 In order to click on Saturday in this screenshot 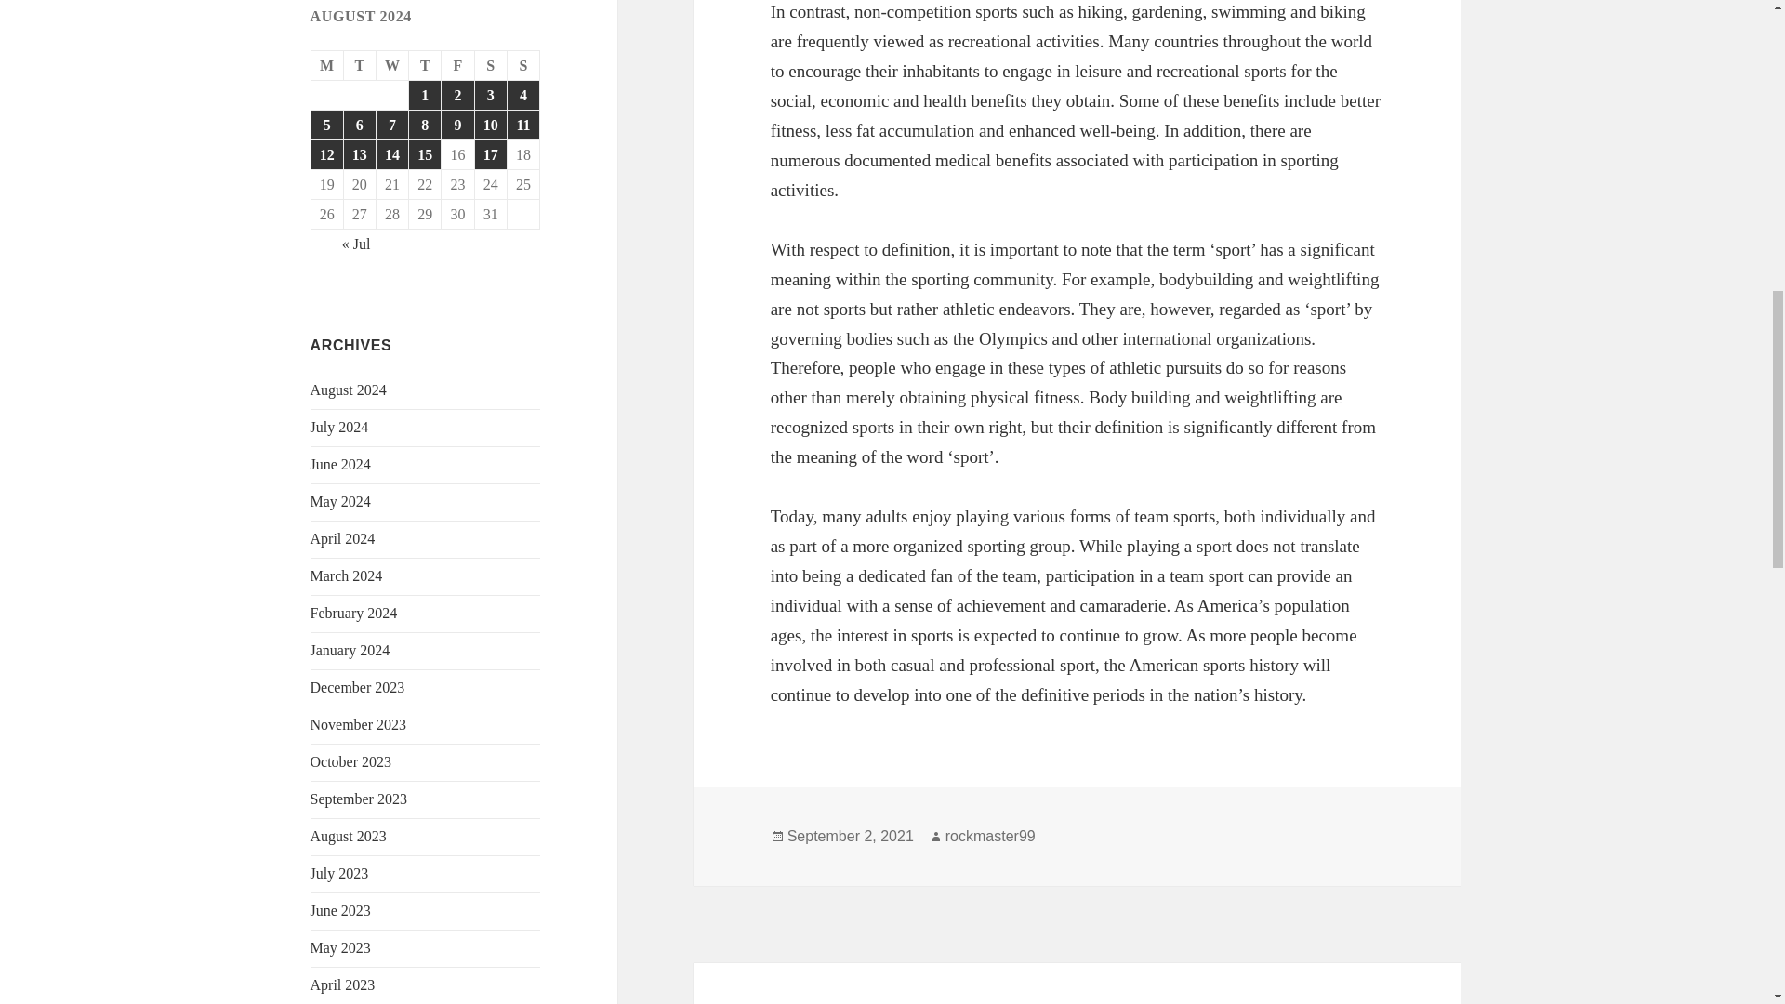, I will do `click(491, 66)`.